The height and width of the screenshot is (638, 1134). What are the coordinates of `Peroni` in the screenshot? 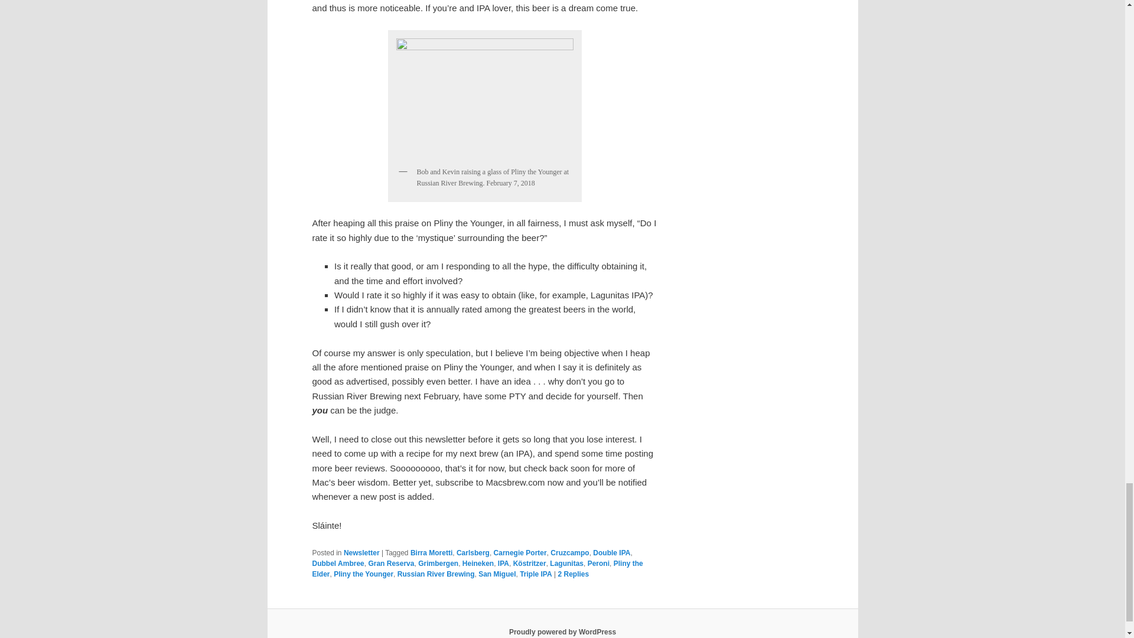 It's located at (598, 564).